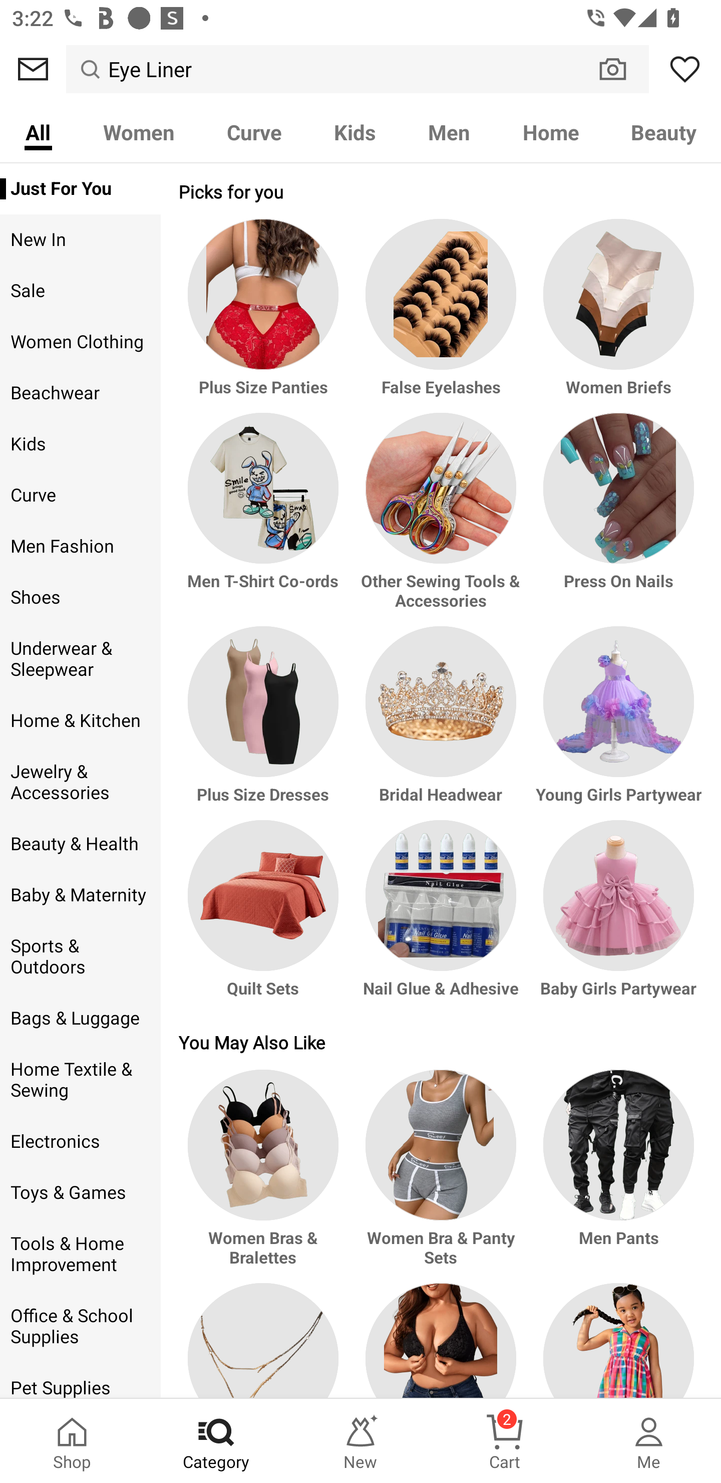 The image size is (721, 1483). What do you see at coordinates (616, 519) in the screenshot?
I see `Press On Nails` at bounding box center [616, 519].